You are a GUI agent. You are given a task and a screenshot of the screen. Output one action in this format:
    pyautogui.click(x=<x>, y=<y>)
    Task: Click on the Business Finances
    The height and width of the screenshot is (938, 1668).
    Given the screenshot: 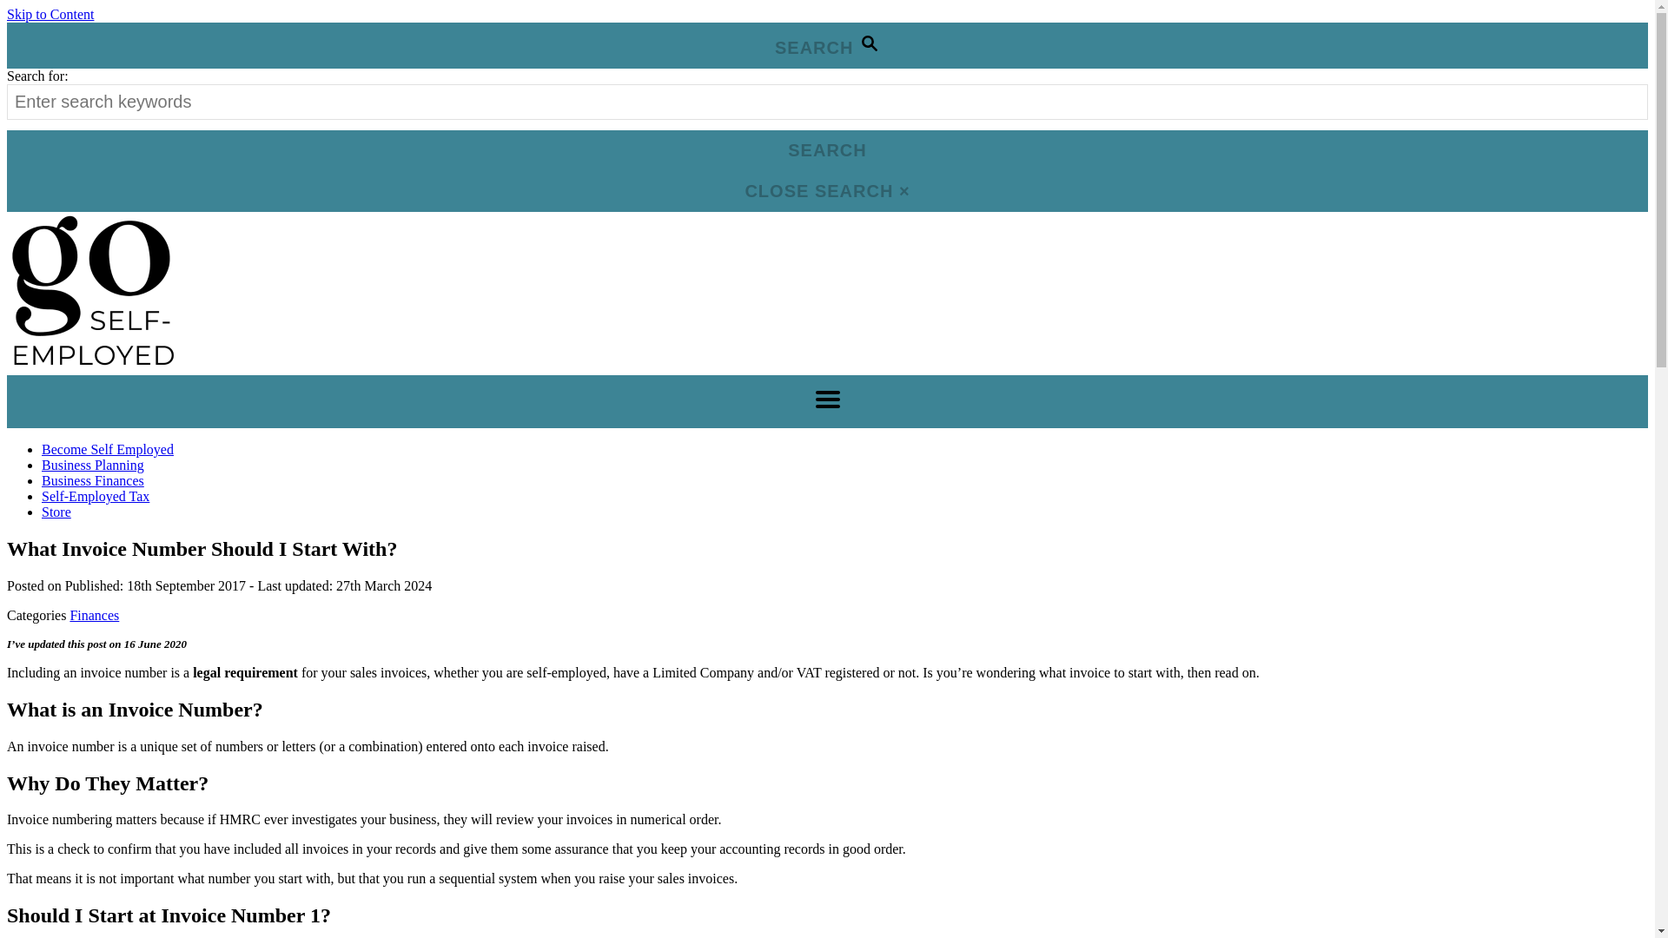 What is the action you would take?
    pyautogui.click(x=92, y=480)
    